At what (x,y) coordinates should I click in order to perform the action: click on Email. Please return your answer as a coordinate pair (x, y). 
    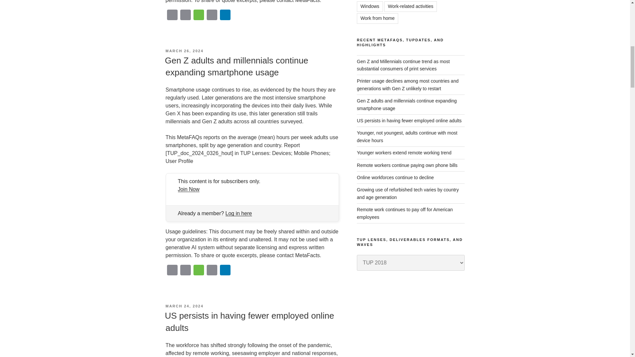
    Looking at the image, I should click on (172, 271).